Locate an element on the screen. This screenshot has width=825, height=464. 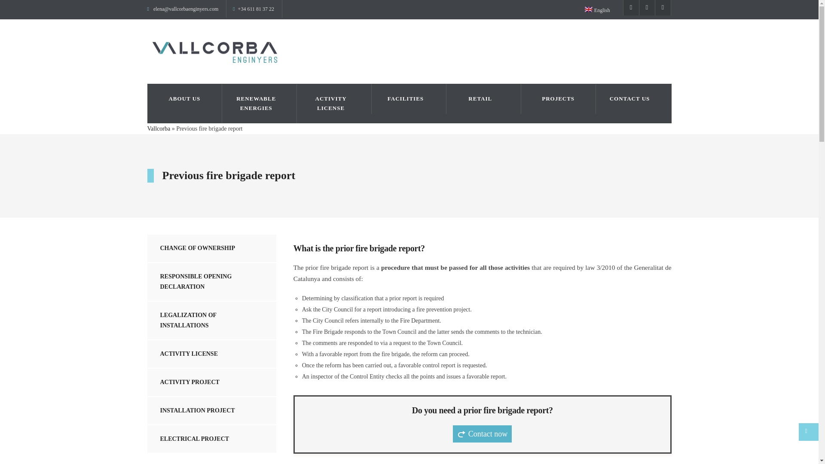
RENEWABLE ENERGIES is located at coordinates (260, 104).